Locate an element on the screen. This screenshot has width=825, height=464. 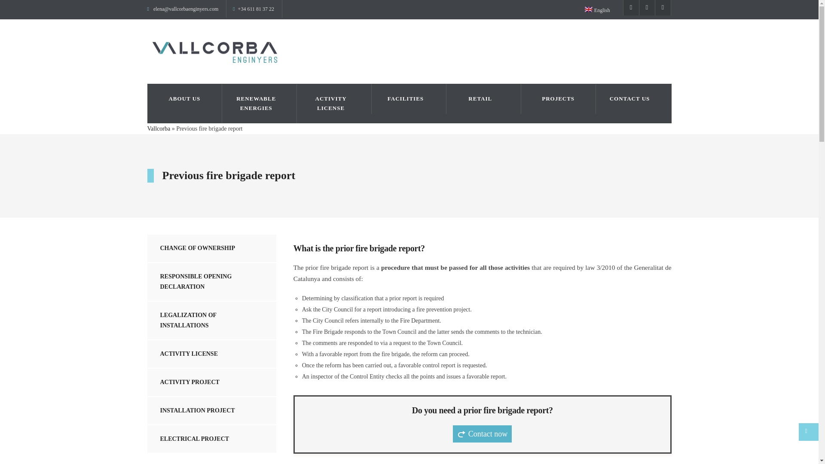
RENEWABLE ENERGIES is located at coordinates (260, 104).